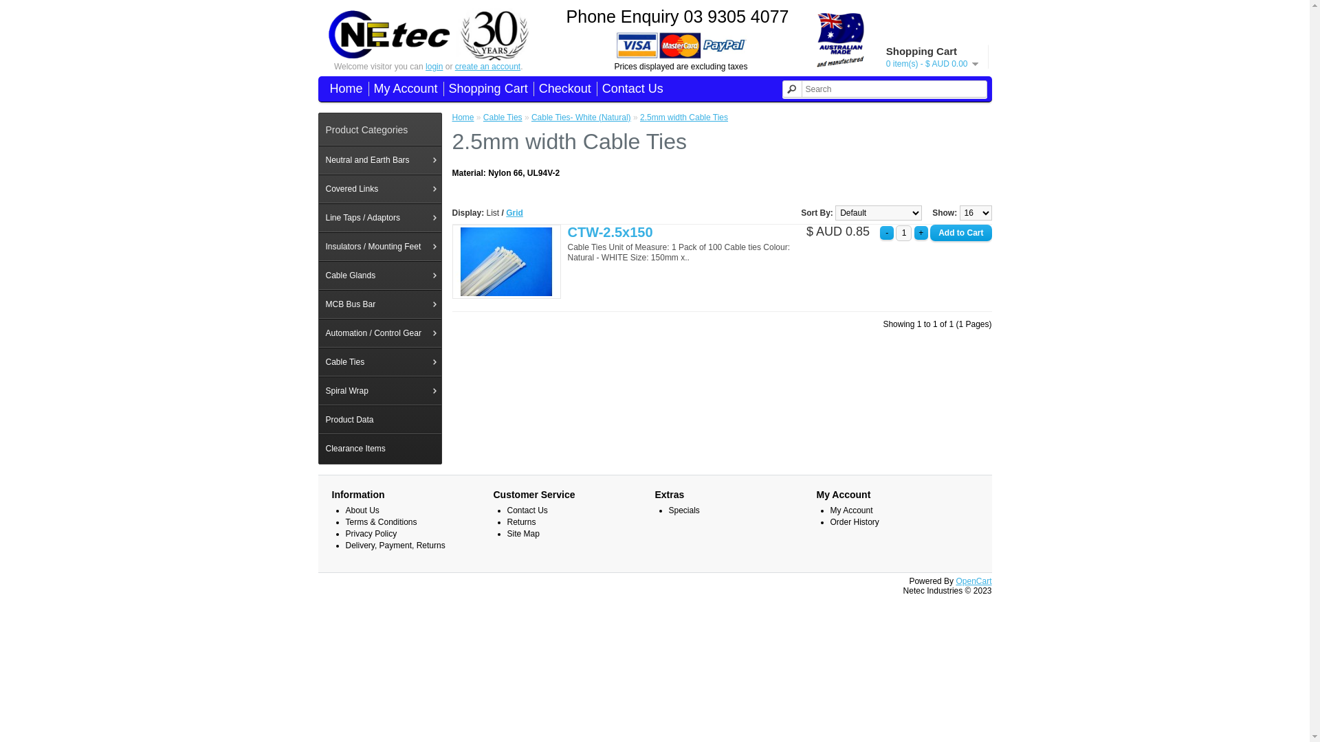 This screenshot has height=742, width=1320. I want to click on 25th year of production!, so click(841, 39).